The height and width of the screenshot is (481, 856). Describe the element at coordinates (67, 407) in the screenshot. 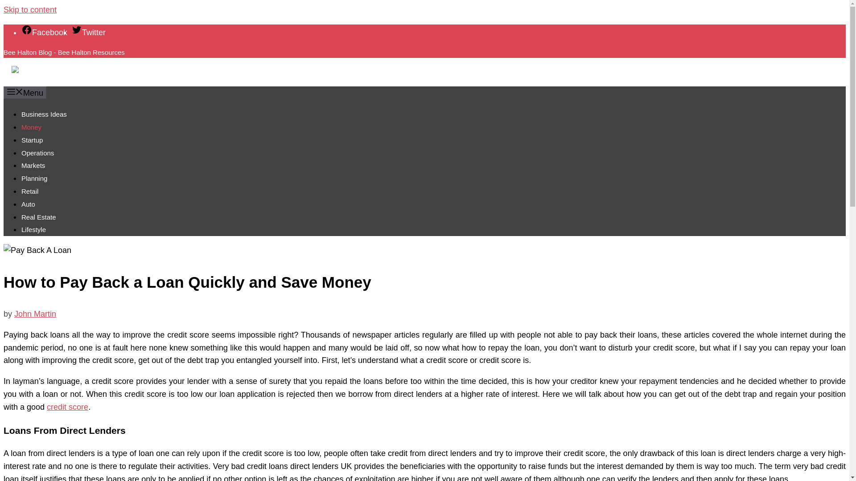

I see `credit score` at that location.